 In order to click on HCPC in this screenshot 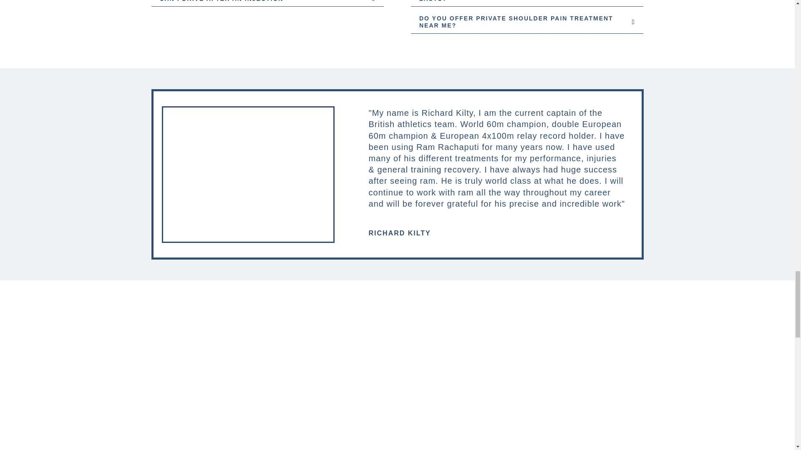, I will do `click(397, 390)`.